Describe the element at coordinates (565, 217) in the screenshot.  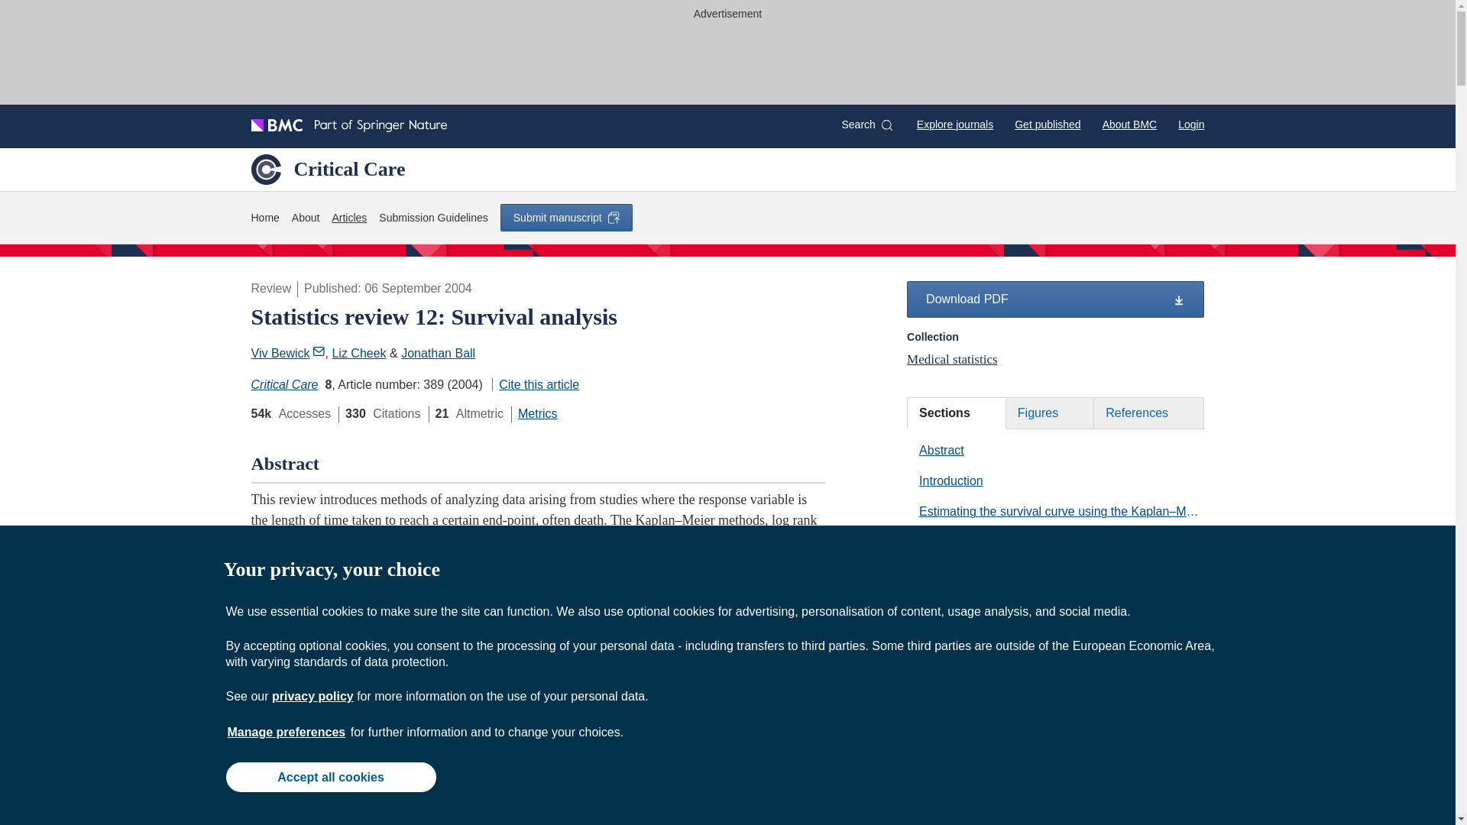
I see `Submit manuscript` at that location.